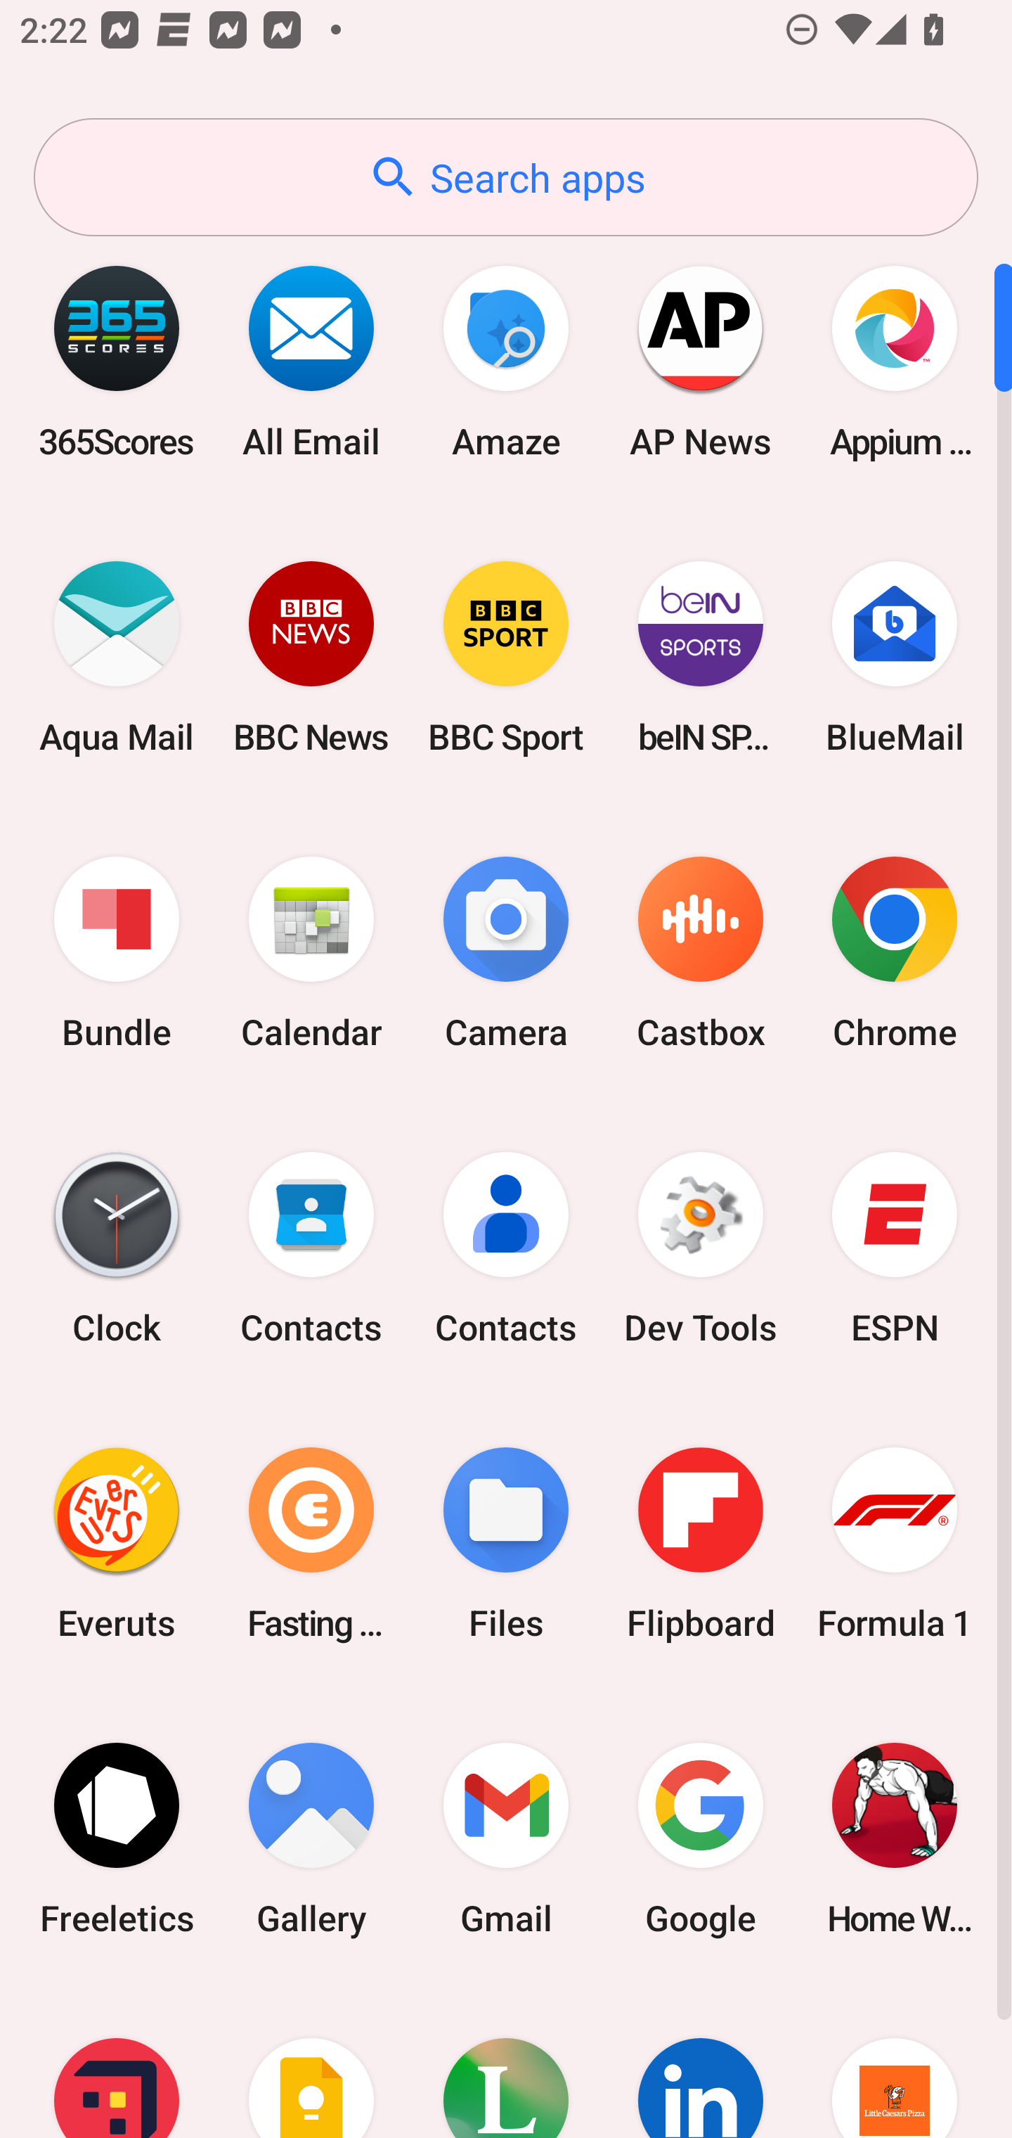  What do you see at coordinates (895, 361) in the screenshot?
I see `Appium Settings` at bounding box center [895, 361].